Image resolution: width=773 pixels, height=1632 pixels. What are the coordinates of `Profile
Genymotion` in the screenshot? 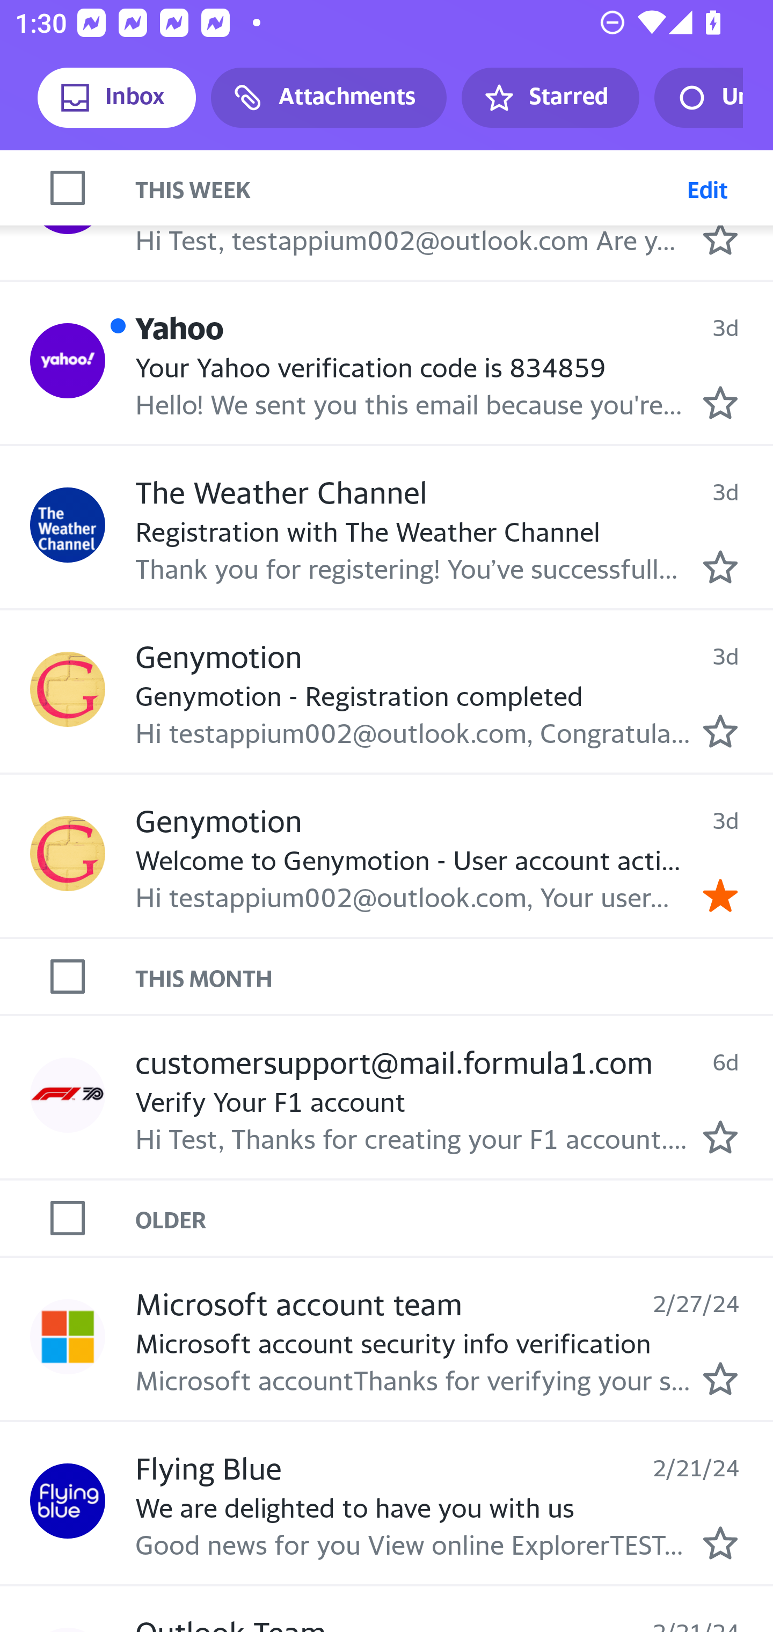 It's located at (68, 854).